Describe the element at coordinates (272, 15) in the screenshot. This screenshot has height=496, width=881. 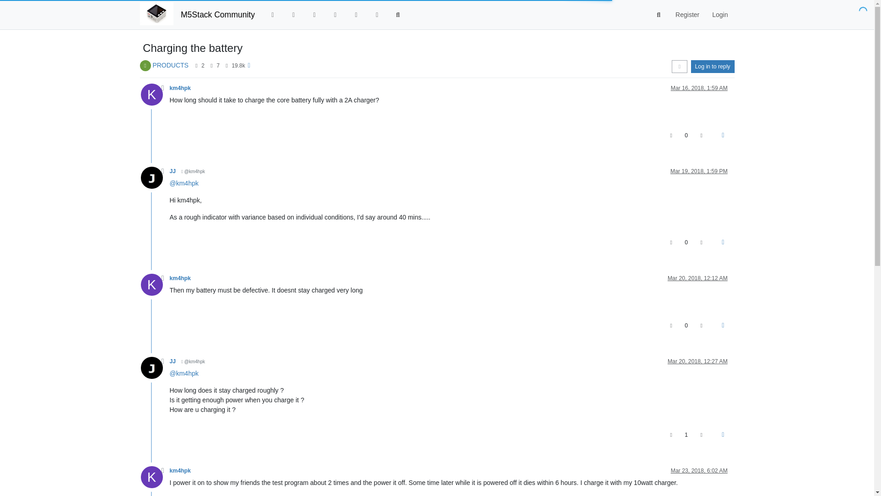
I see `Categories` at that location.